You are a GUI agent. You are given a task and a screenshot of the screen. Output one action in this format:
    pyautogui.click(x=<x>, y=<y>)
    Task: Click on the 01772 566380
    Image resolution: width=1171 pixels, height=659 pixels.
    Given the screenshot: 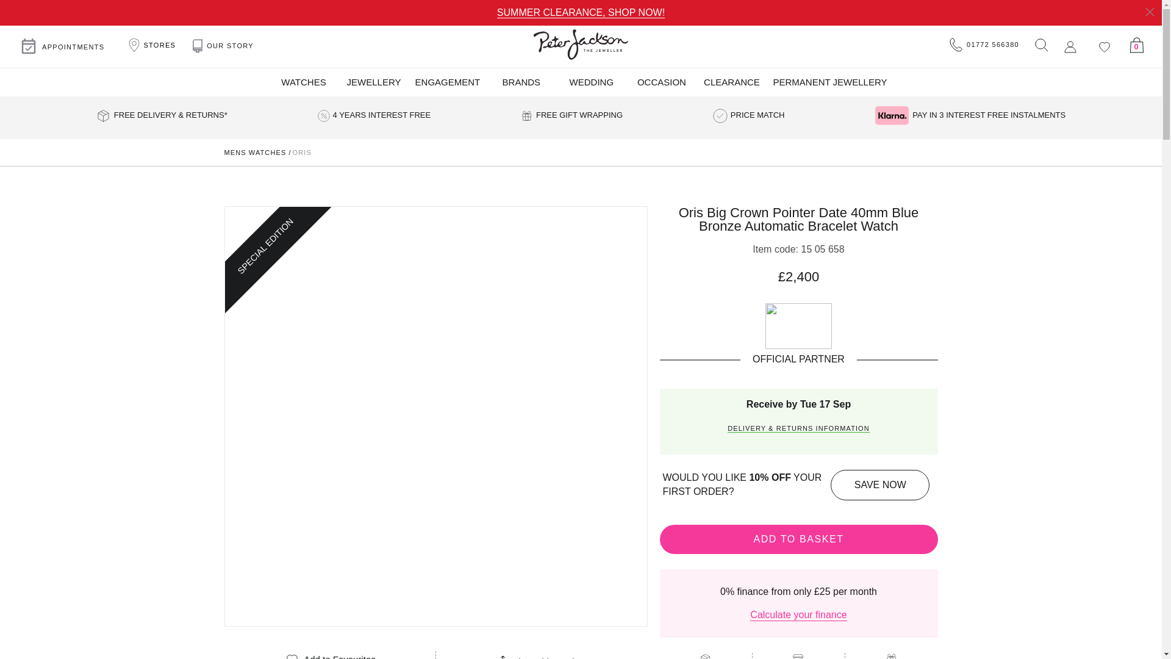 What is the action you would take?
    pyautogui.click(x=984, y=45)
    